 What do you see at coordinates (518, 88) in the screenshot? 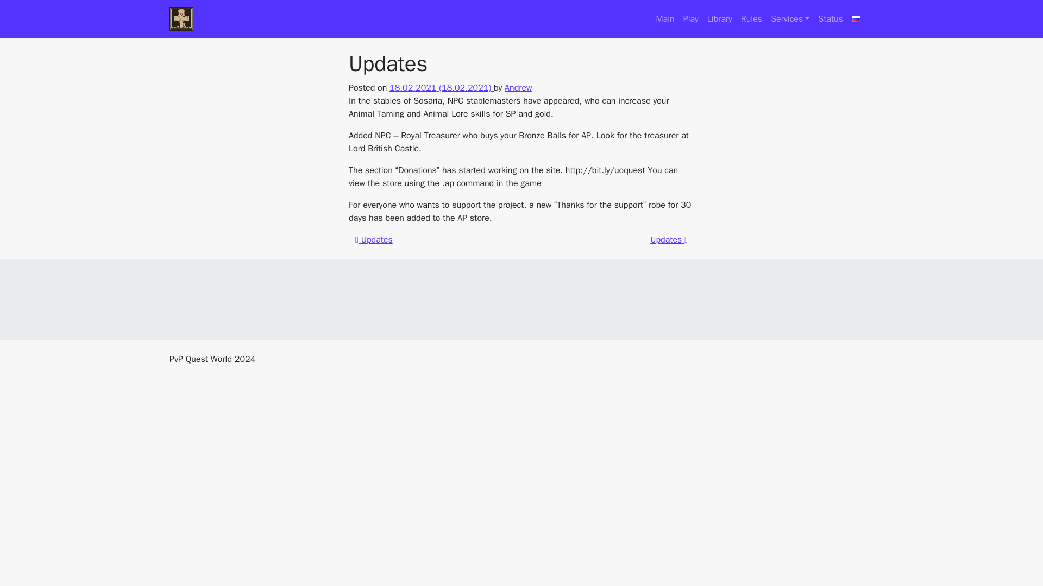
I see `Andrew` at bounding box center [518, 88].